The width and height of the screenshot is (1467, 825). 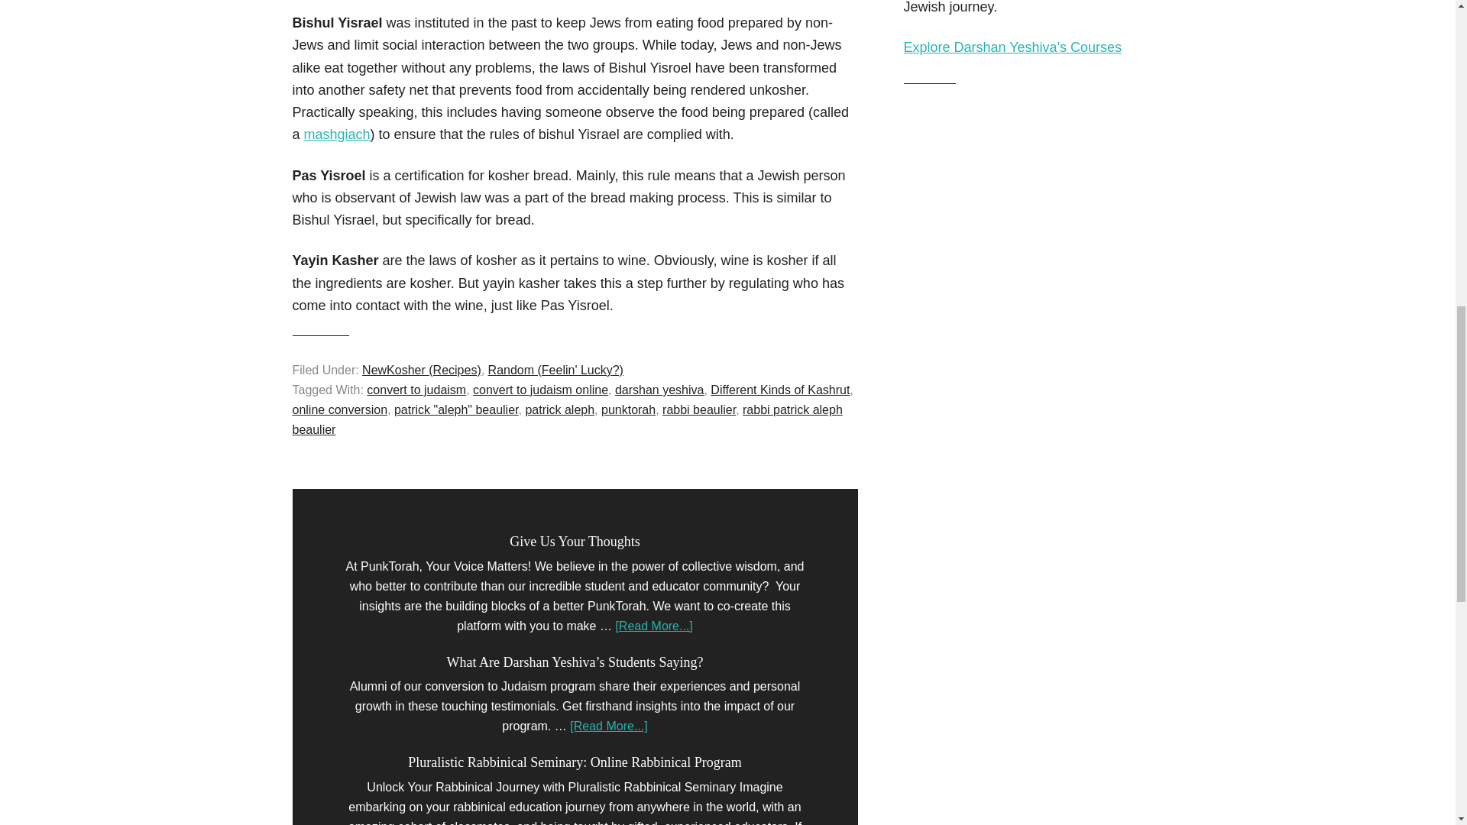 I want to click on convert to judaism online, so click(x=540, y=390).